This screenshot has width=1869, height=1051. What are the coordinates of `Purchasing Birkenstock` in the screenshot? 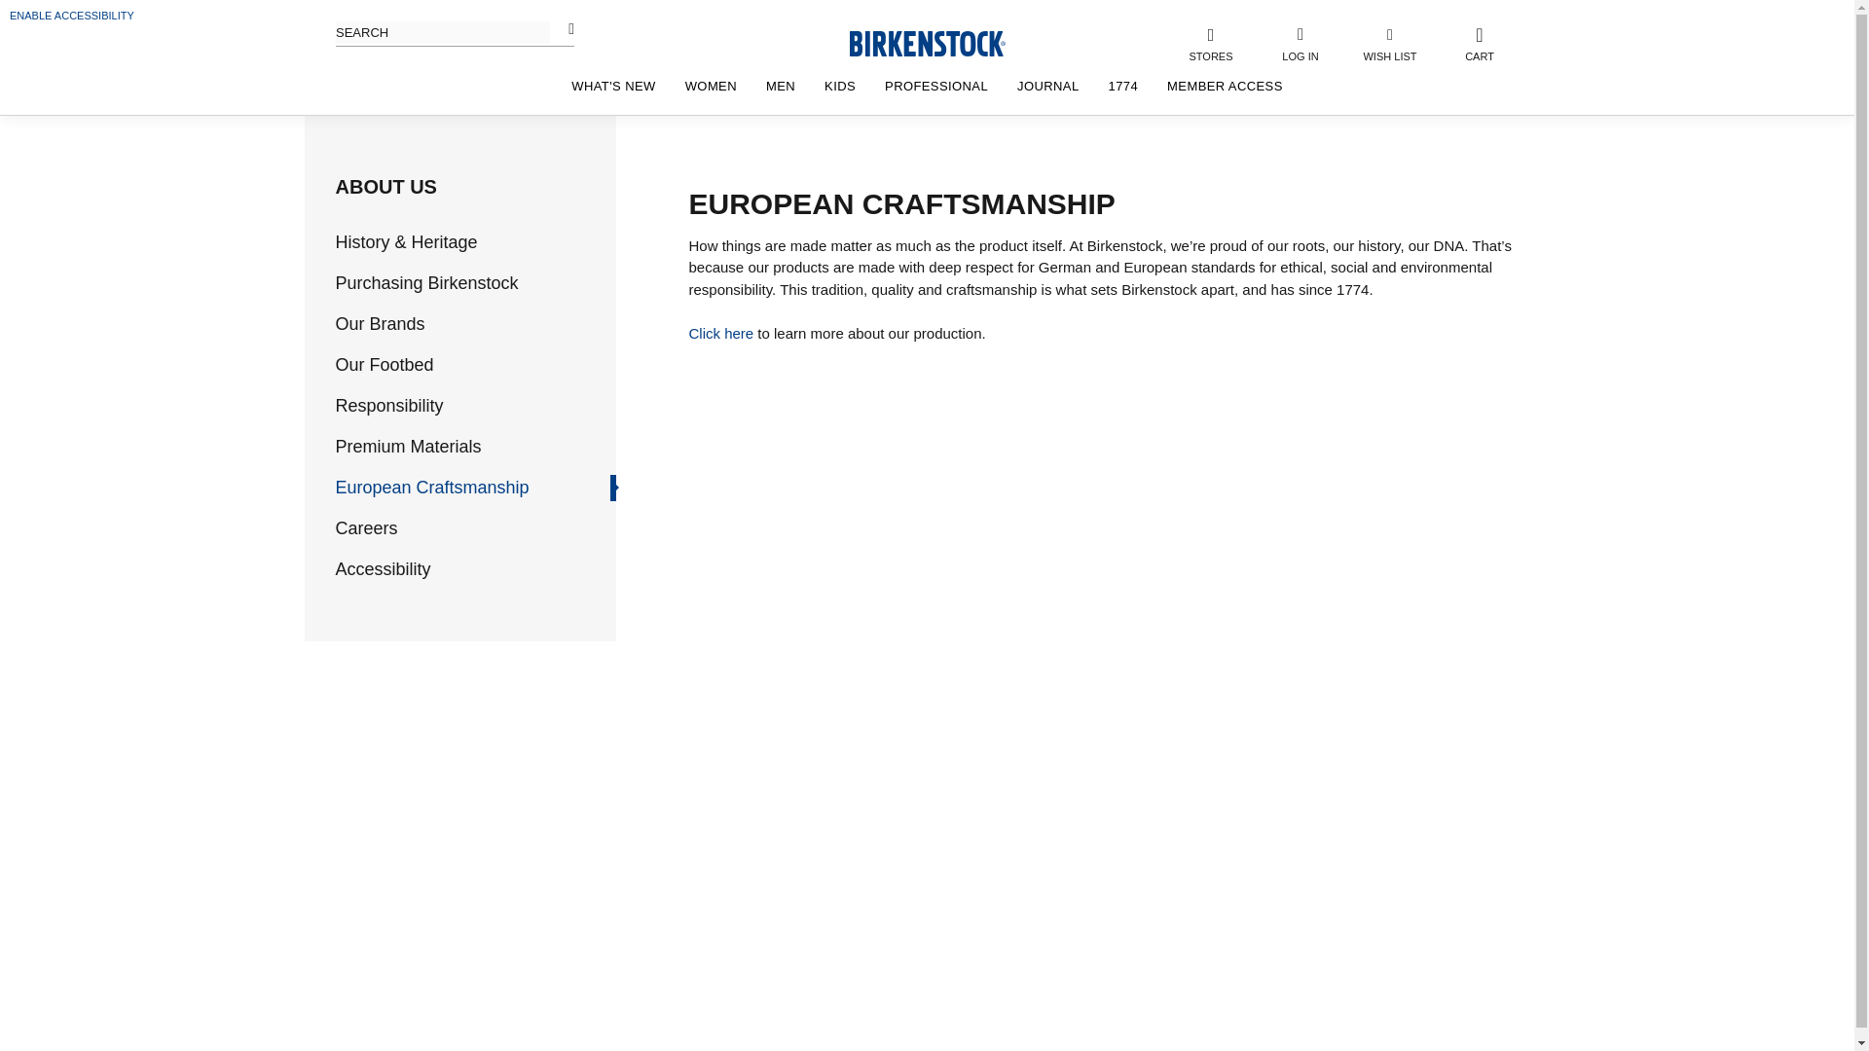 It's located at (474, 282).